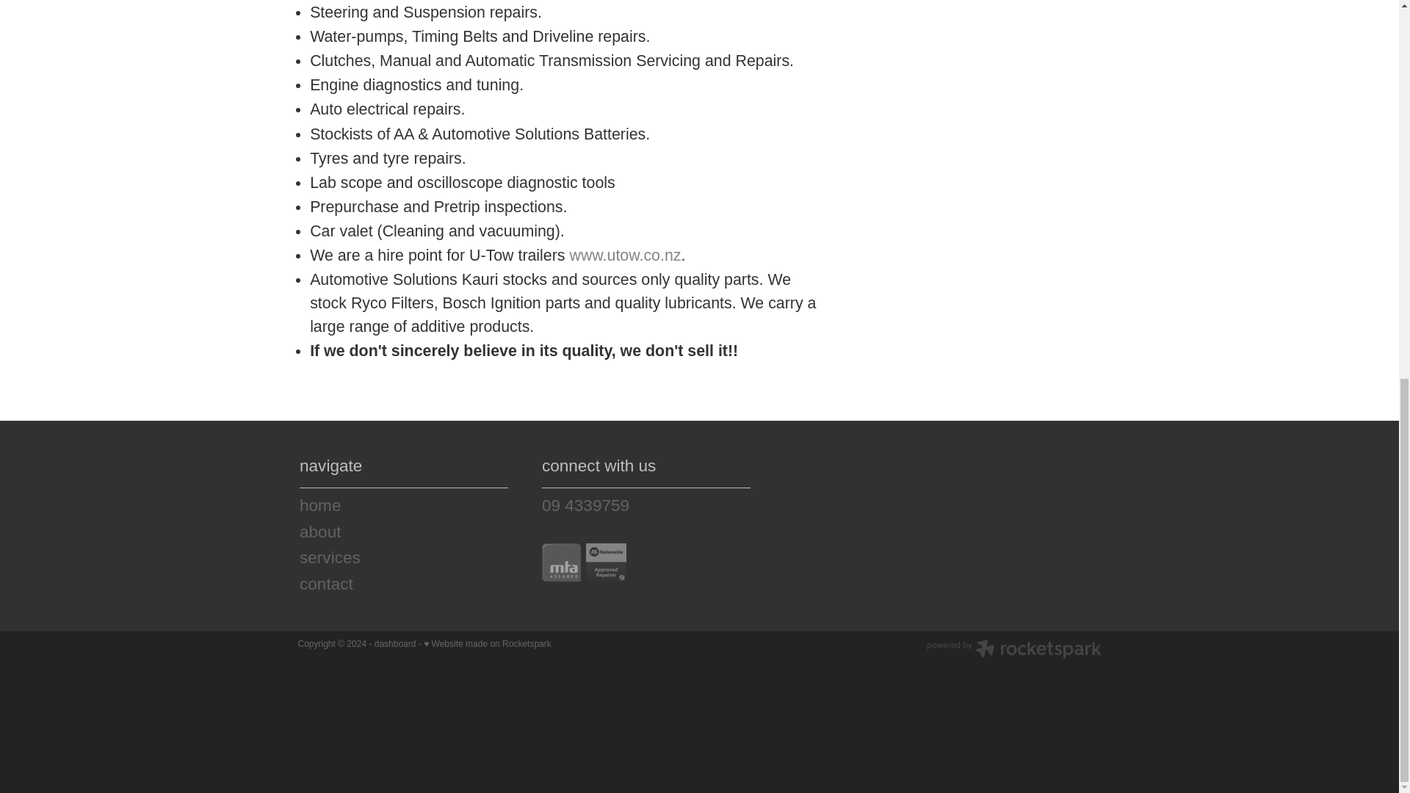 This screenshot has width=1410, height=793. I want to click on Rocketspark website builder, so click(1013, 651).